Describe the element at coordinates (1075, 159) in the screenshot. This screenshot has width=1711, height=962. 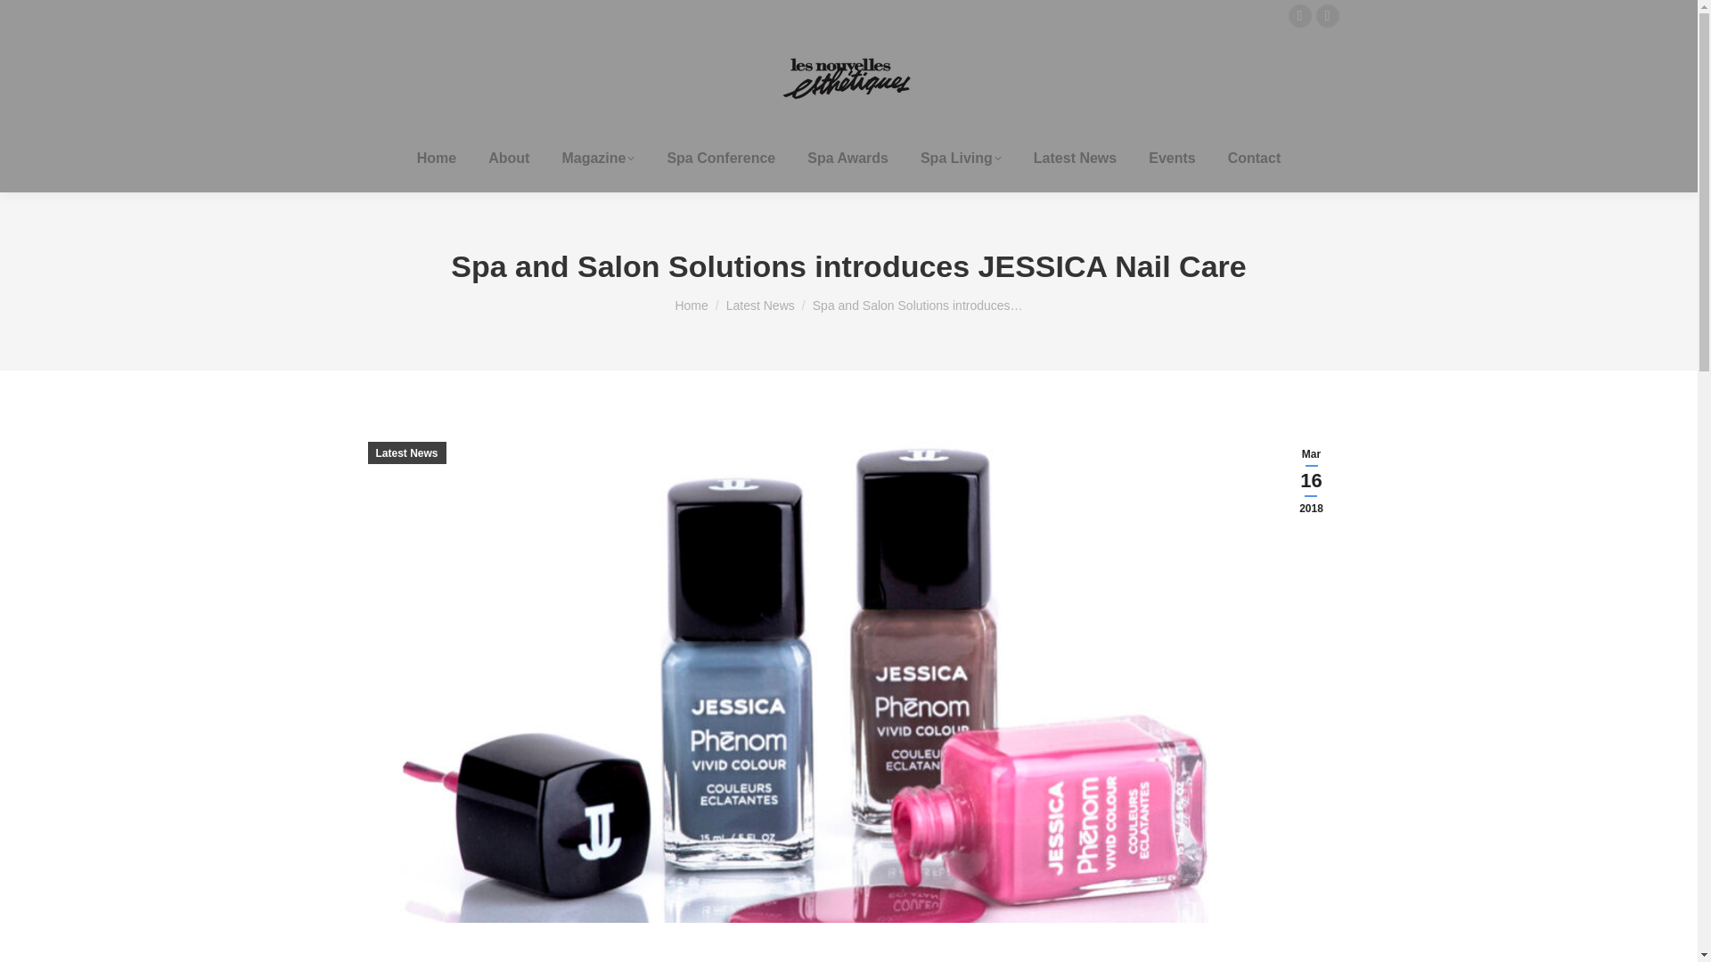
I see `Latest News` at that location.